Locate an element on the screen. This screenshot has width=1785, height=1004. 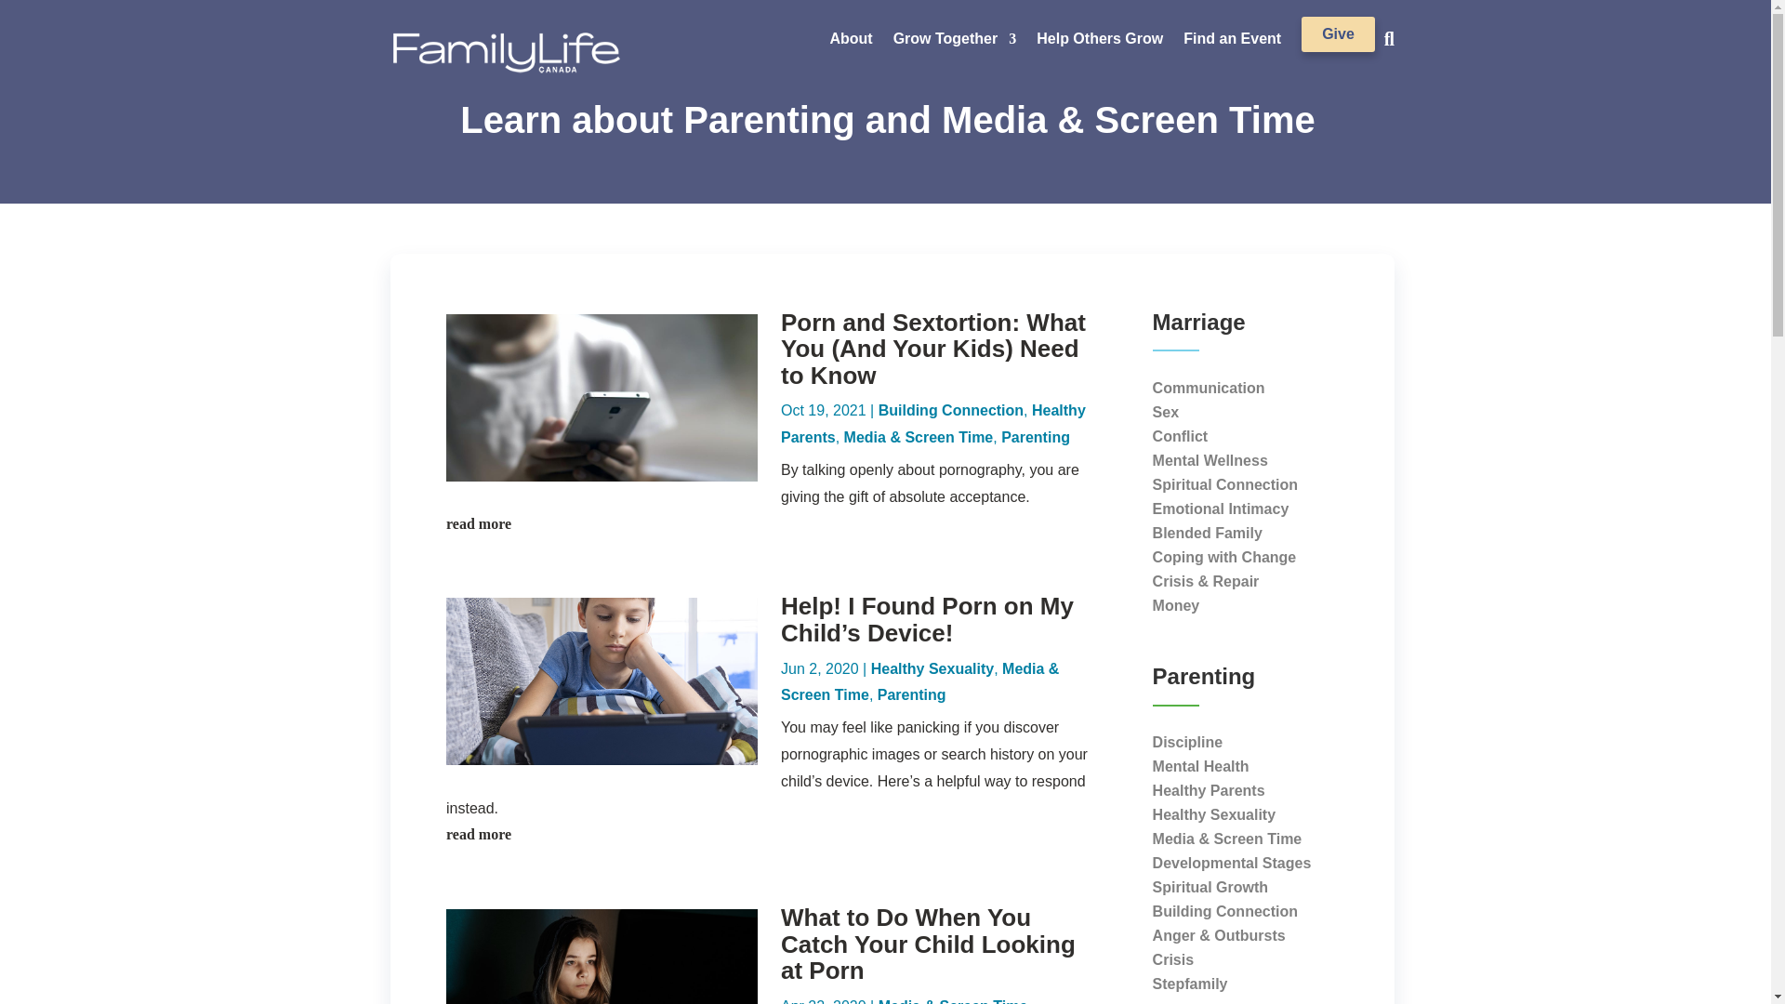
FL-CANADA-WHITE-LOGO is located at coordinates (507, 52).